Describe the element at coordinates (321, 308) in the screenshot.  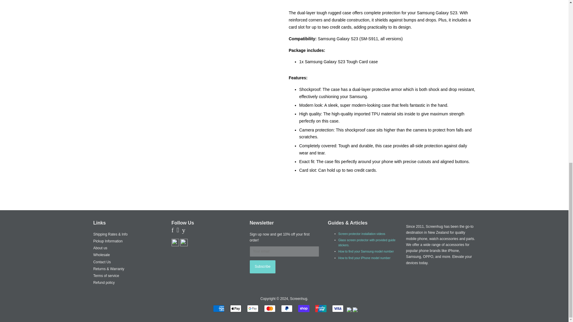
I see `Union Pay` at that location.